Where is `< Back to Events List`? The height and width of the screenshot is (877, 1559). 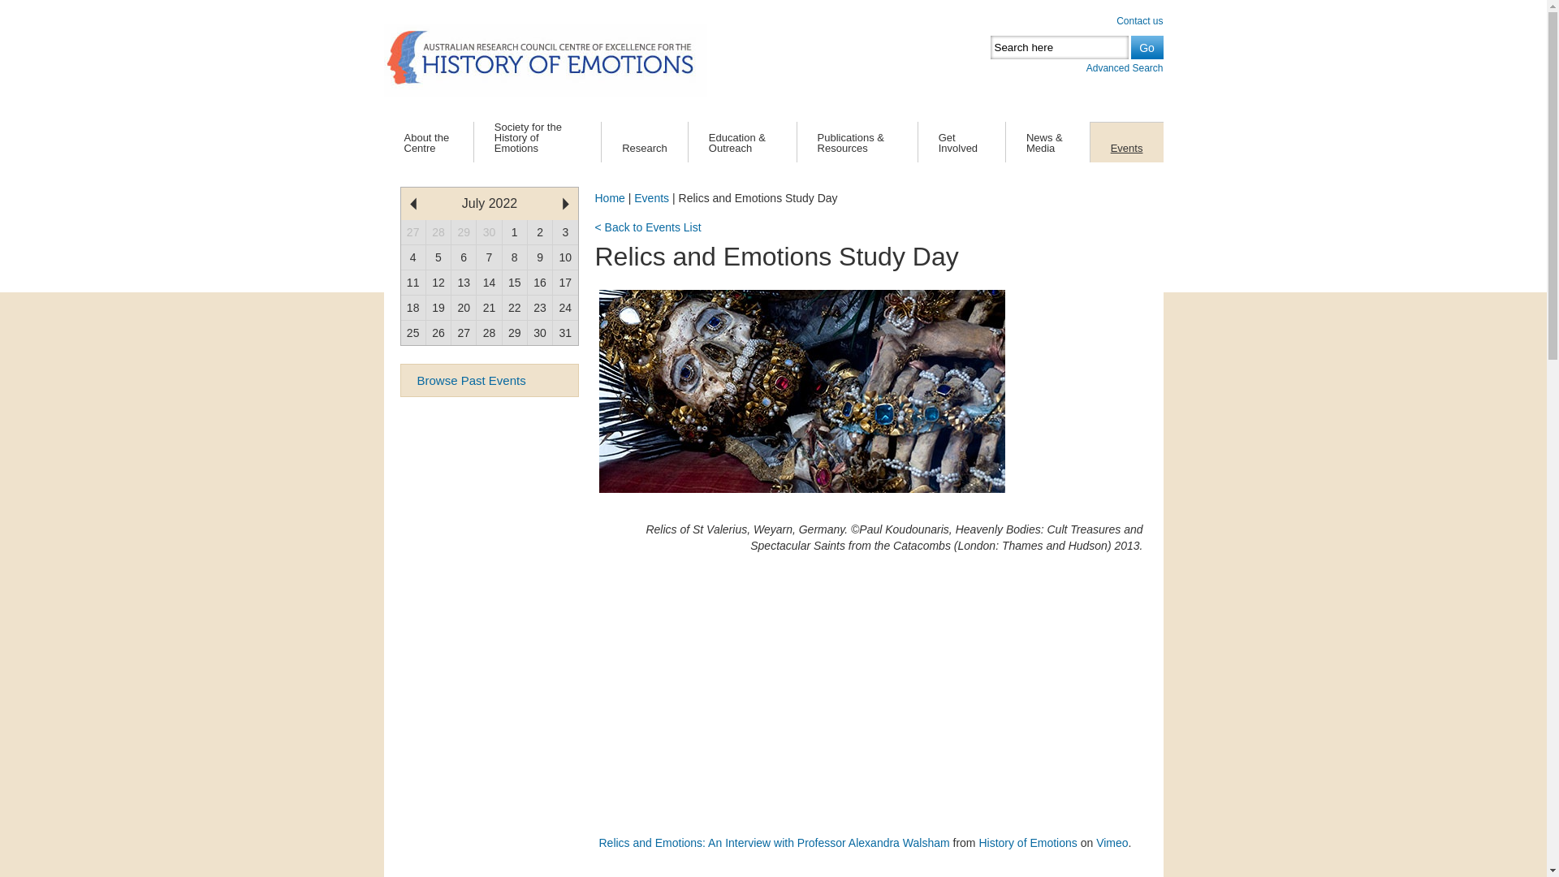
< Back to Events List is located at coordinates (648, 227).